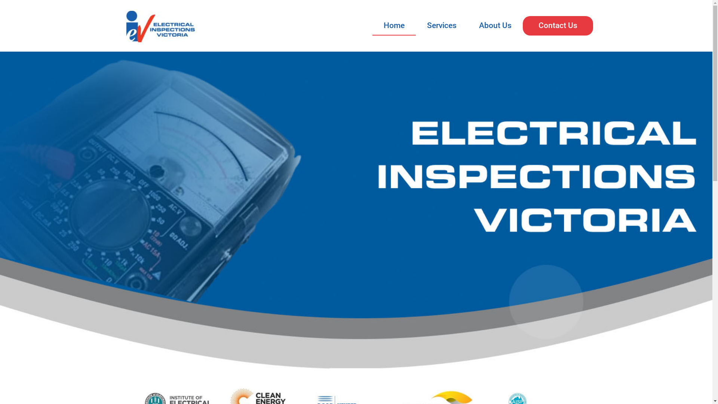 The height and width of the screenshot is (404, 718). Describe the element at coordinates (495, 26) in the screenshot. I see `About Us` at that location.